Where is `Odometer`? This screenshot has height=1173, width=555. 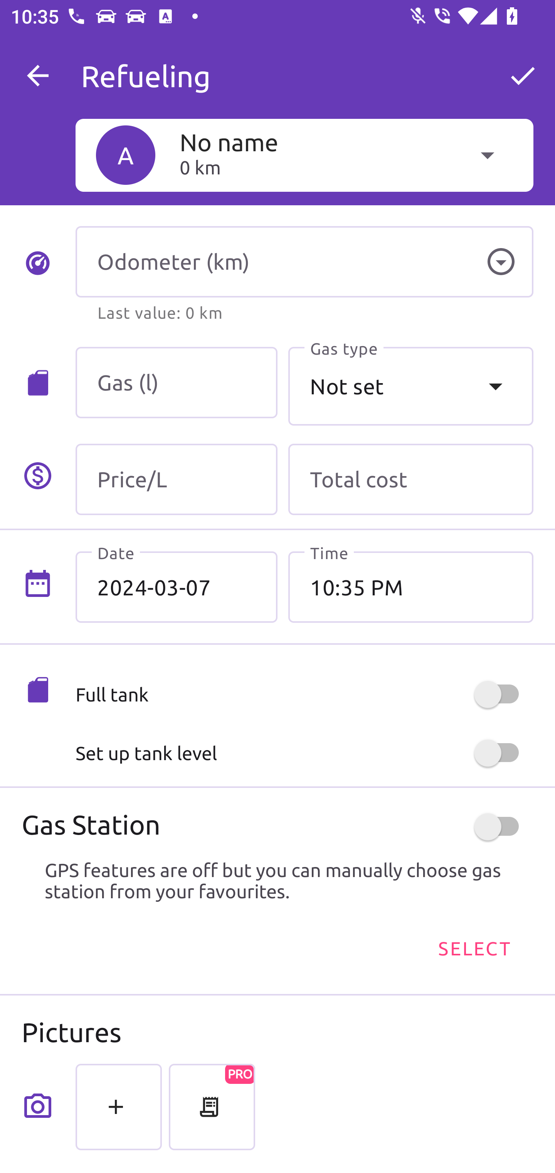 Odometer is located at coordinates (501, 262).